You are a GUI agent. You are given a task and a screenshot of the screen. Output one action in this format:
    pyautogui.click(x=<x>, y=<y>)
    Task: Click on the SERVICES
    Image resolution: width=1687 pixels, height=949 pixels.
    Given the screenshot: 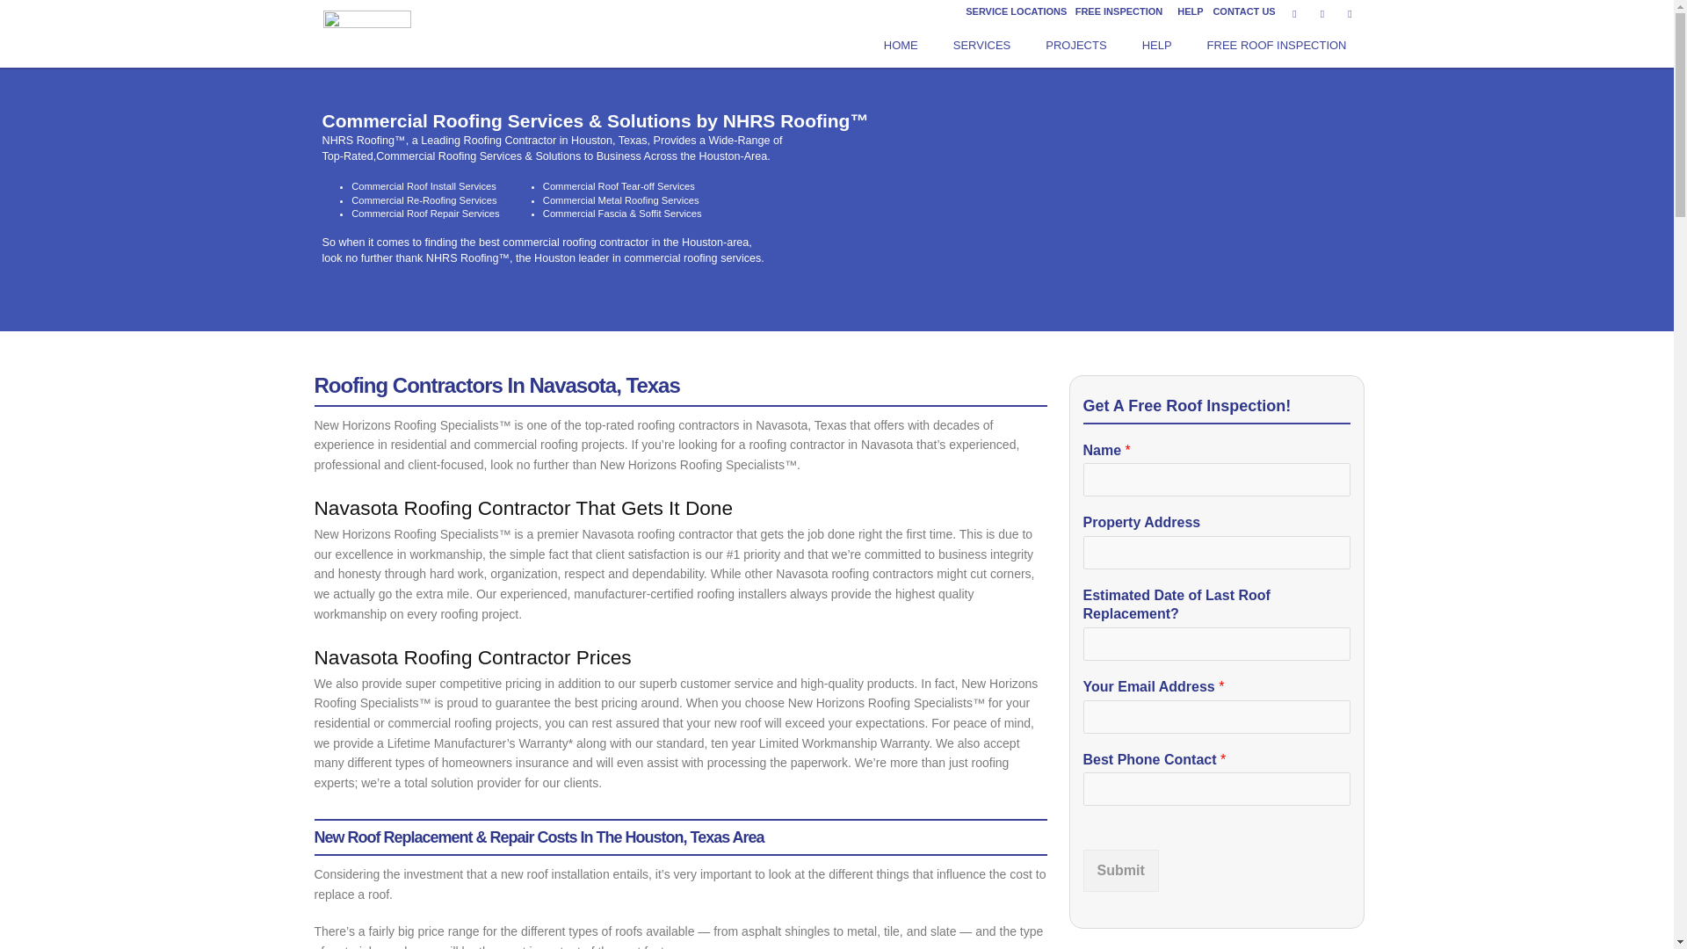 What is the action you would take?
    pyautogui.click(x=982, y=46)
    